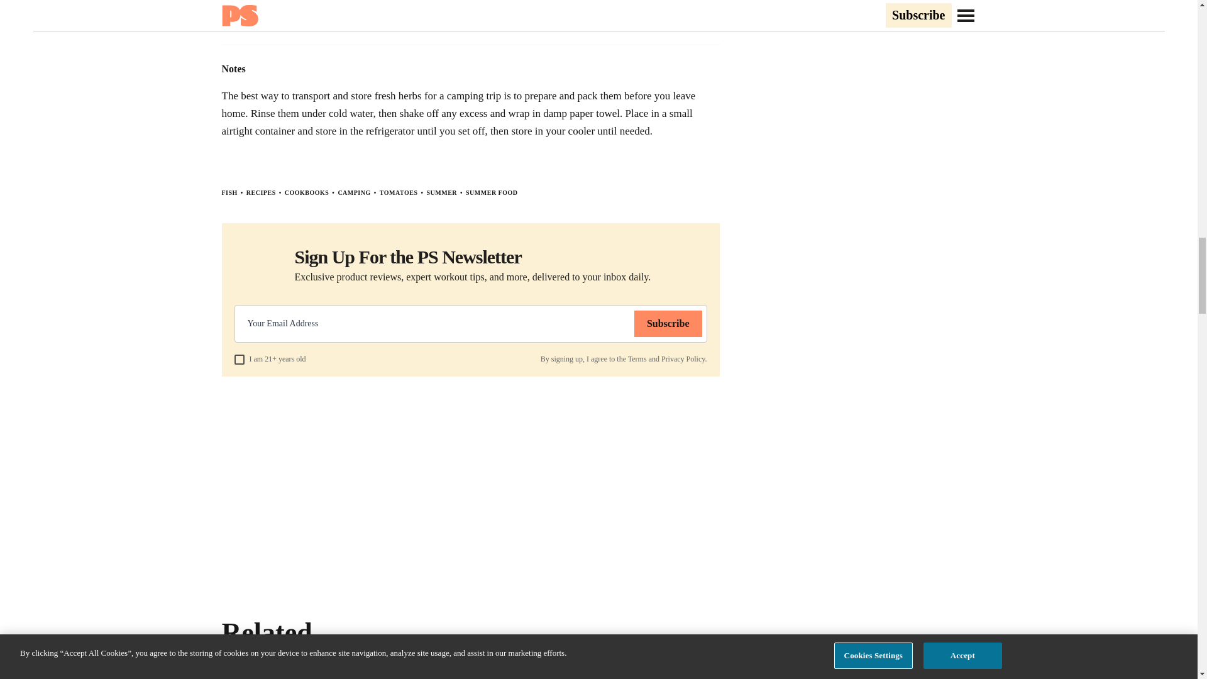 The width and height of the screenshot is (1207, 679). Describe the element at coordinates (307, 192) in the screenshot. I see `COOKBOOKS` at that location.